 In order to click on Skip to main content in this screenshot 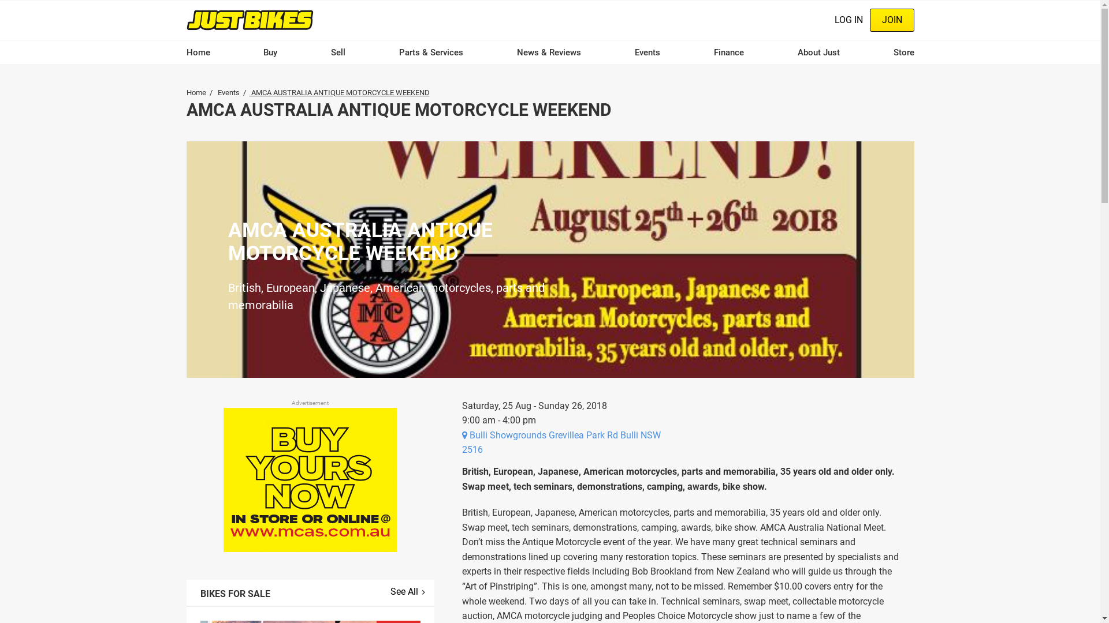, I will do `click(0, 0)`.